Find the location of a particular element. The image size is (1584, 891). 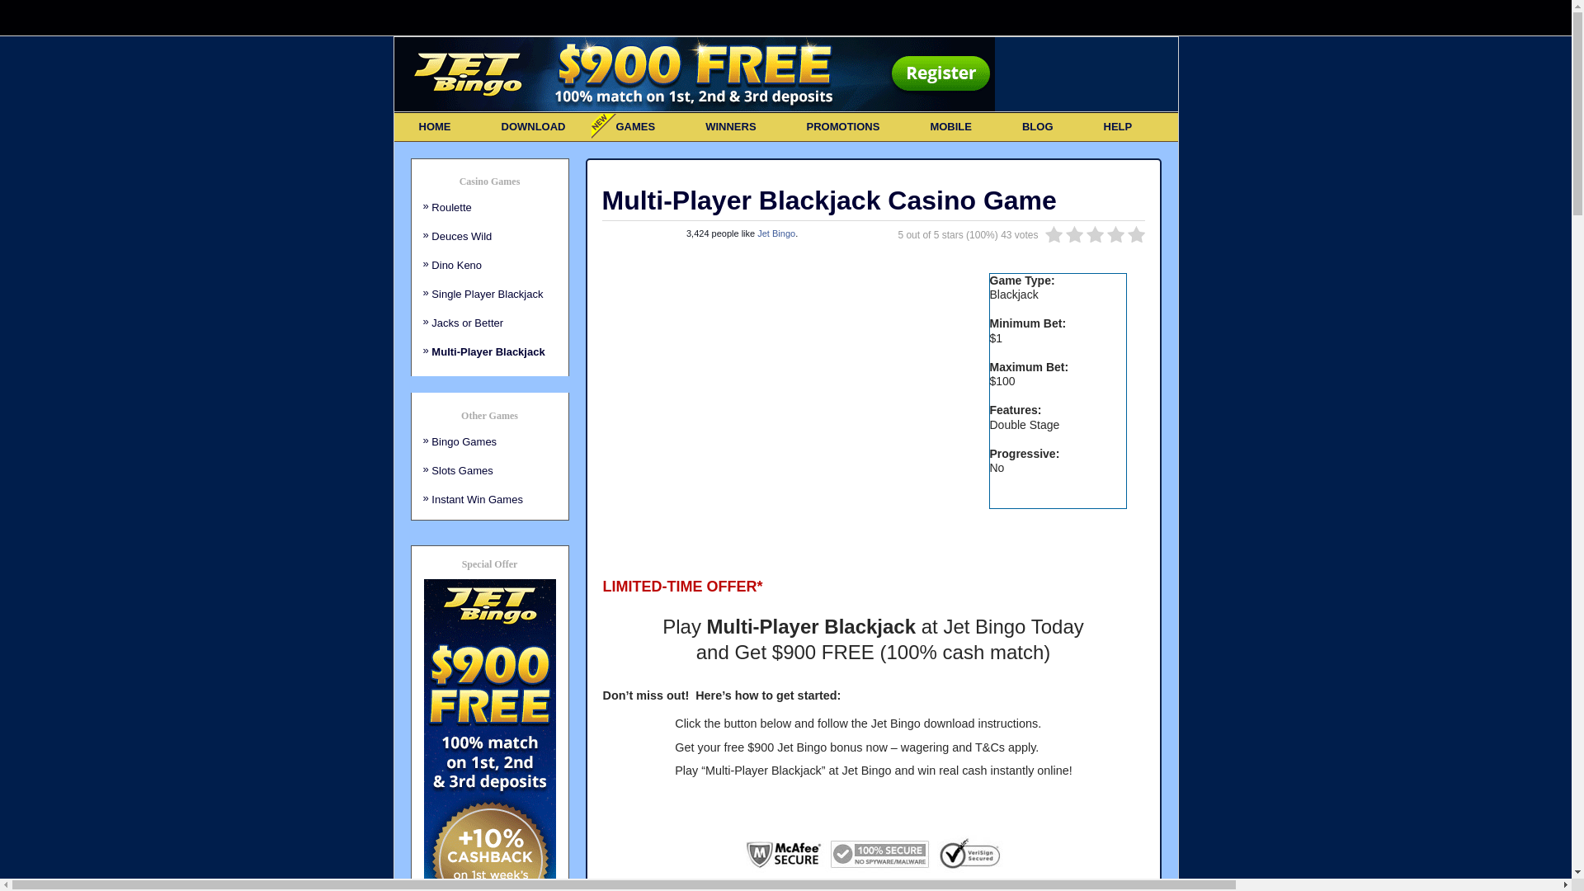

BLOG is located at coordinates (1038, 127).